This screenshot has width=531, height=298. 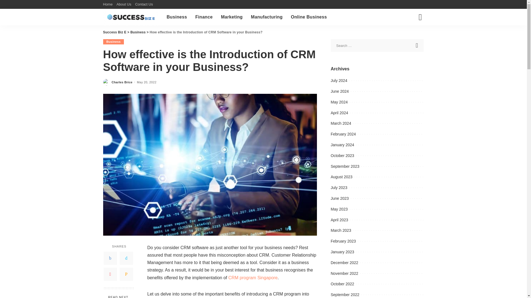 I want to click on Search, so click(x=416, y=36).